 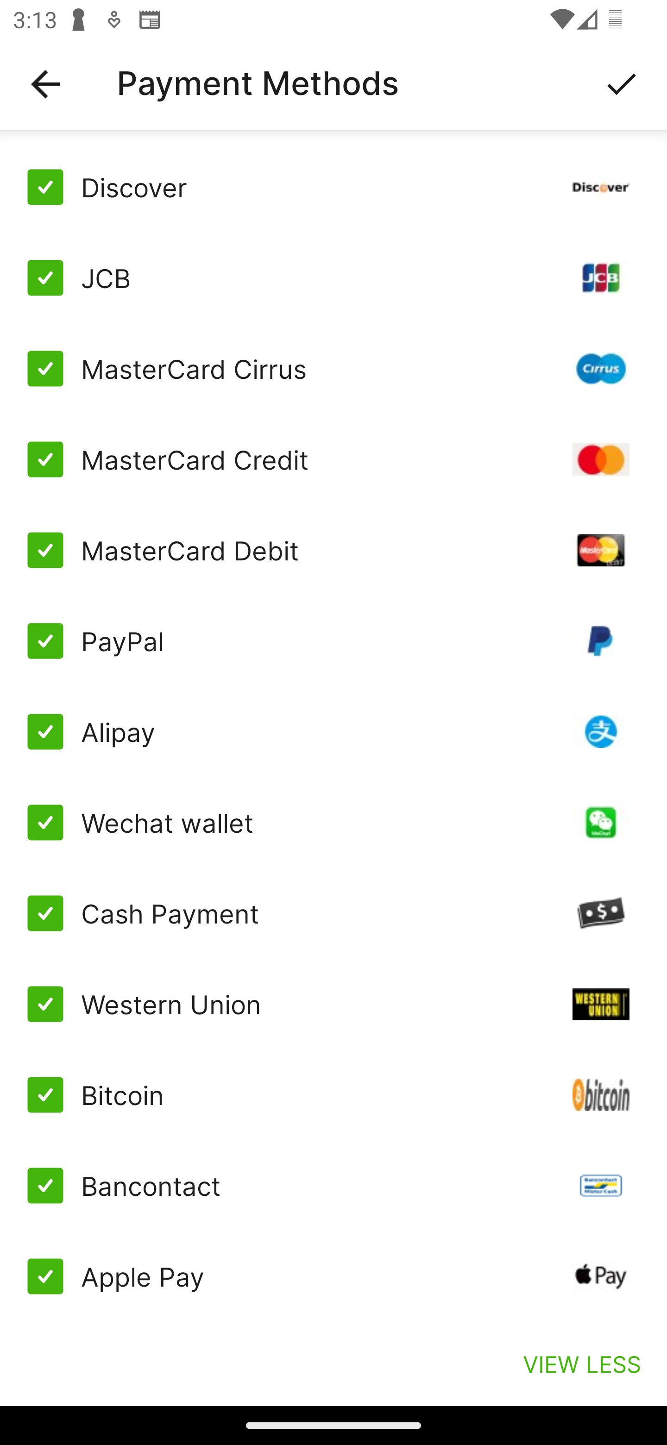 What do you see at coordinates (333, 1186) in the screenshot?
I see `Bancontact` at bounding box center [333, 1186].